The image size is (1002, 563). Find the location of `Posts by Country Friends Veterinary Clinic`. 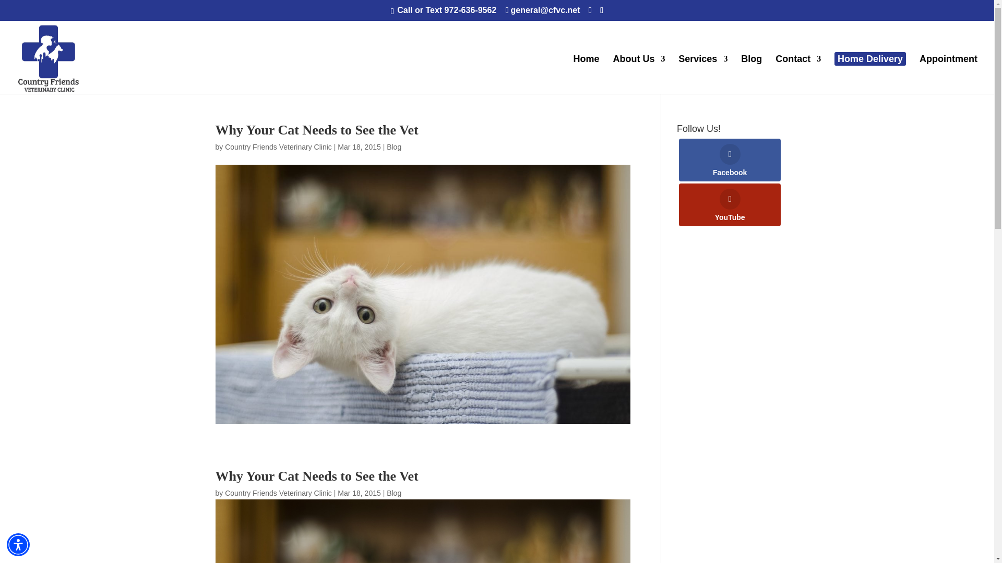

Posts by Country Friends Veterinary Clinic is located at coordinates (278, 493).